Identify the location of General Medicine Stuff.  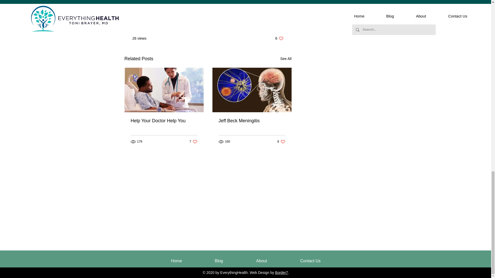
(252, 121).